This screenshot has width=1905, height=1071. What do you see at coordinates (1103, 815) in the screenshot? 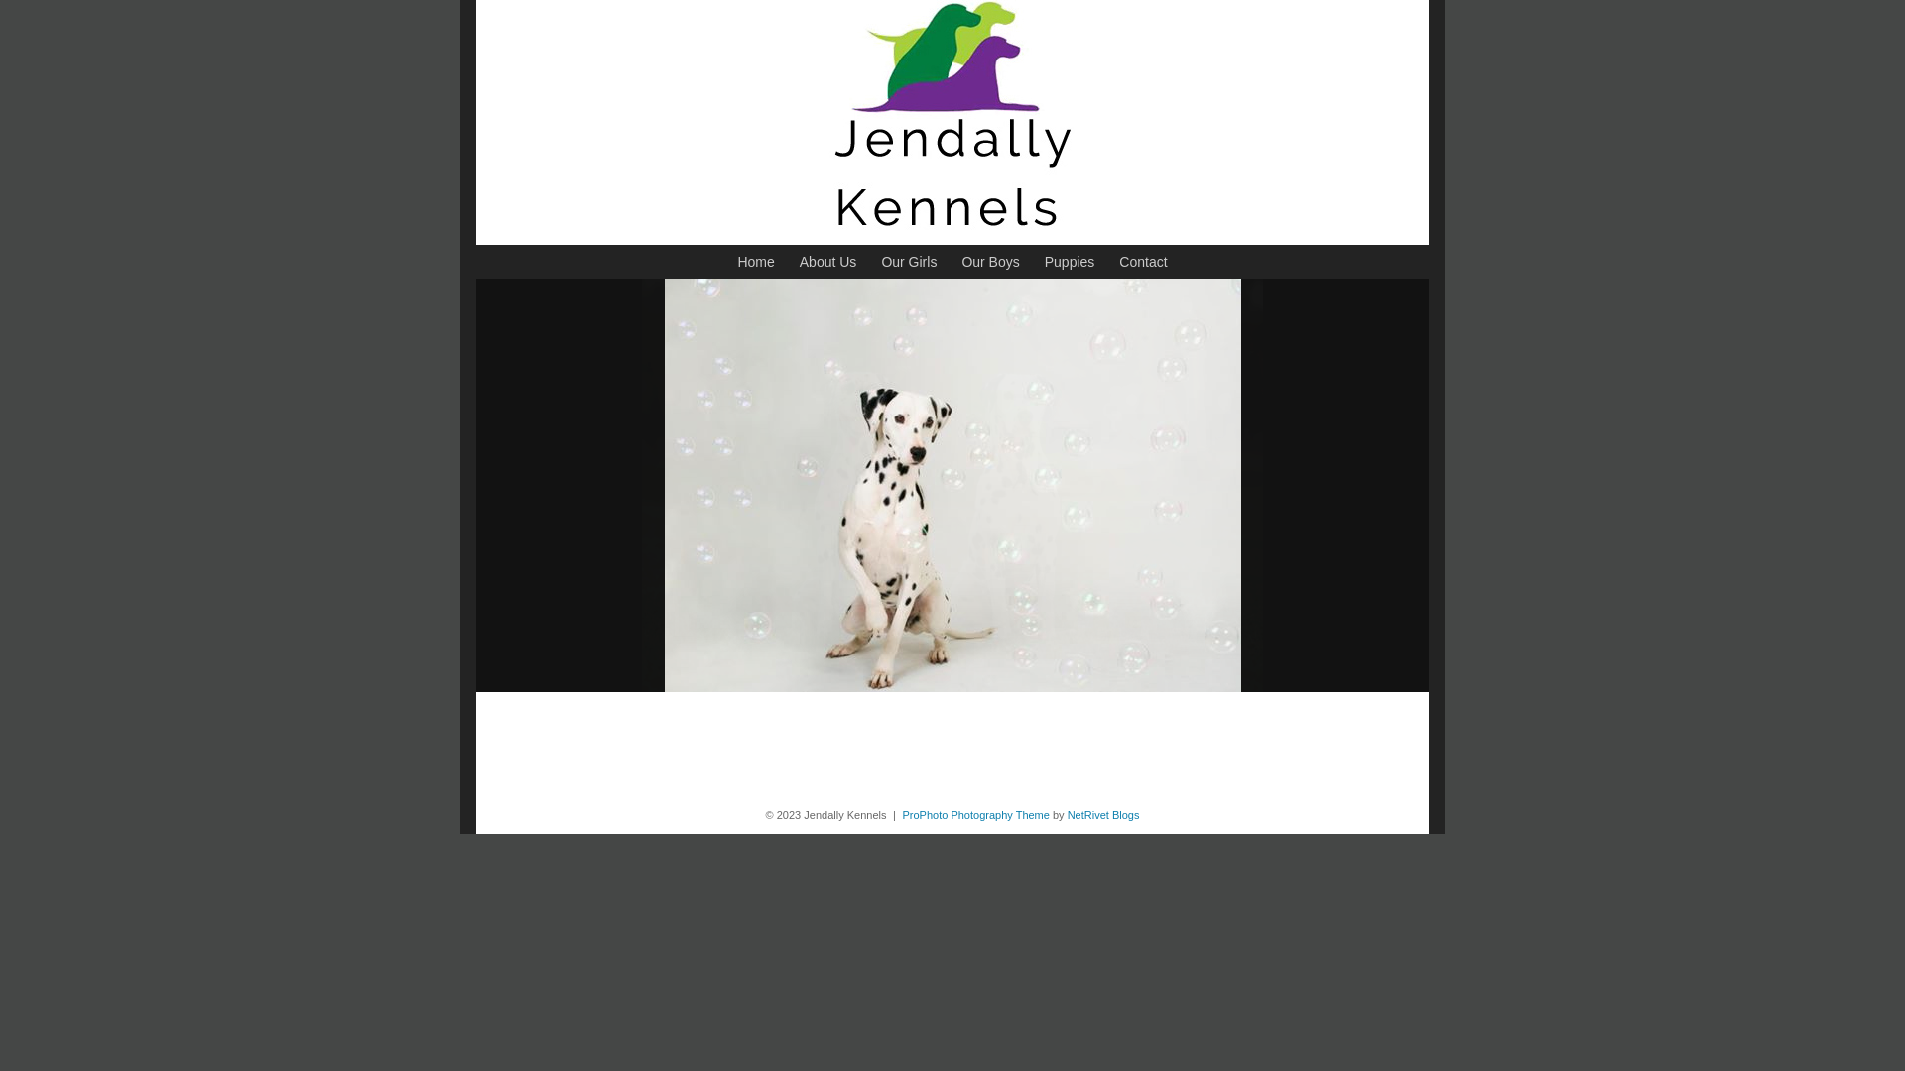
I see `NetRivet Blogs` at bounding box center [1103, 815].